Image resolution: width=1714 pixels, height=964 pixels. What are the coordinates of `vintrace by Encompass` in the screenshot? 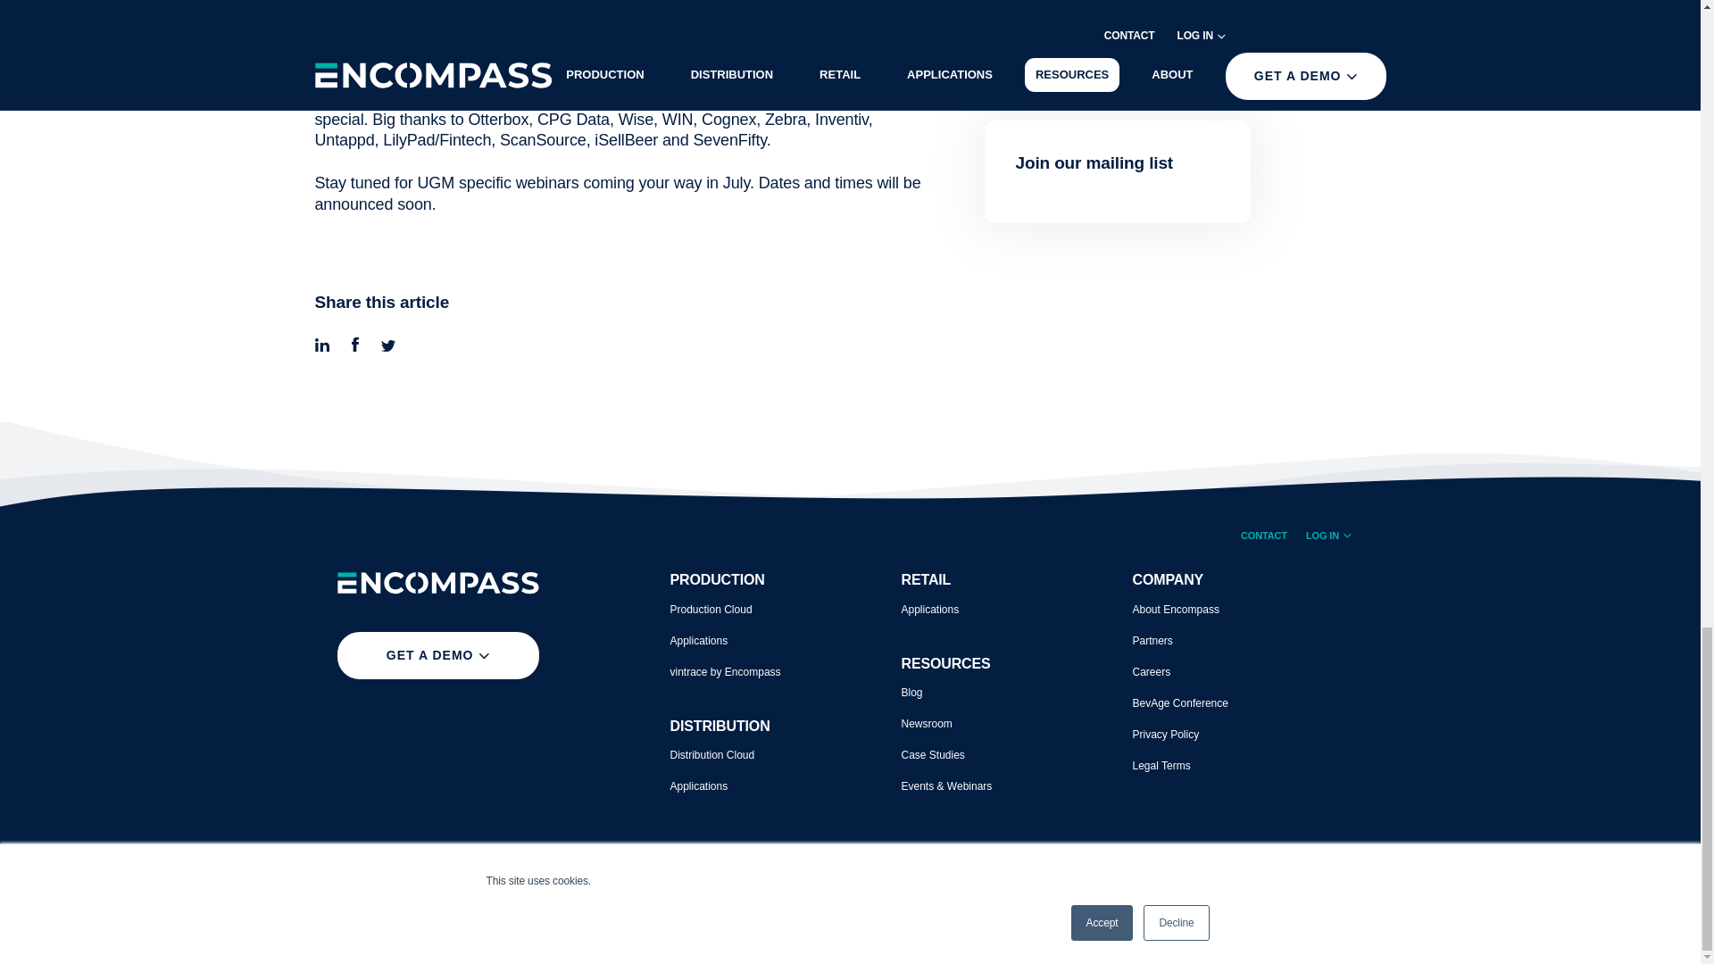 It's located at (725, 672).